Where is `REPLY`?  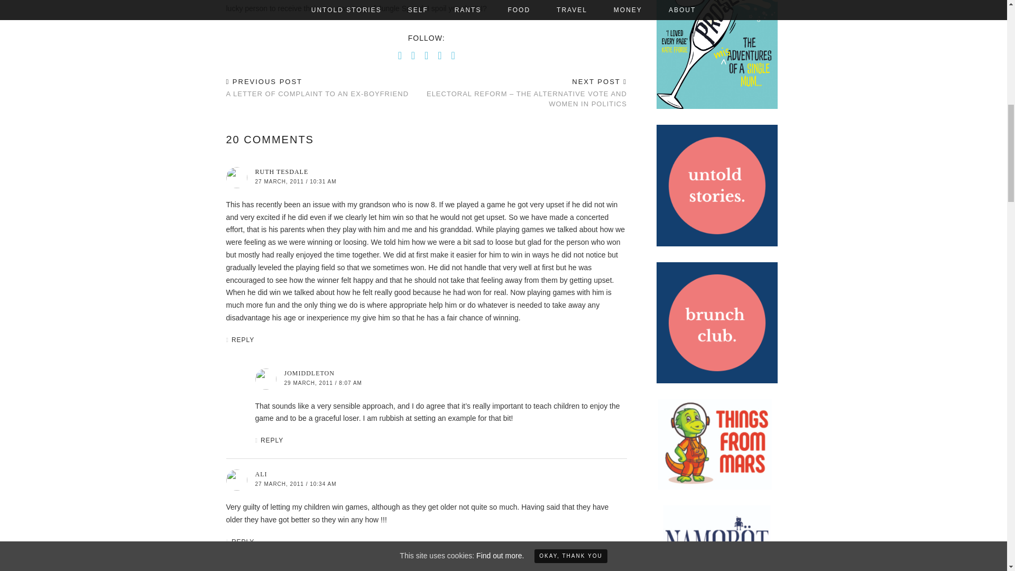
REPLY is located at coordinates (243, 340).